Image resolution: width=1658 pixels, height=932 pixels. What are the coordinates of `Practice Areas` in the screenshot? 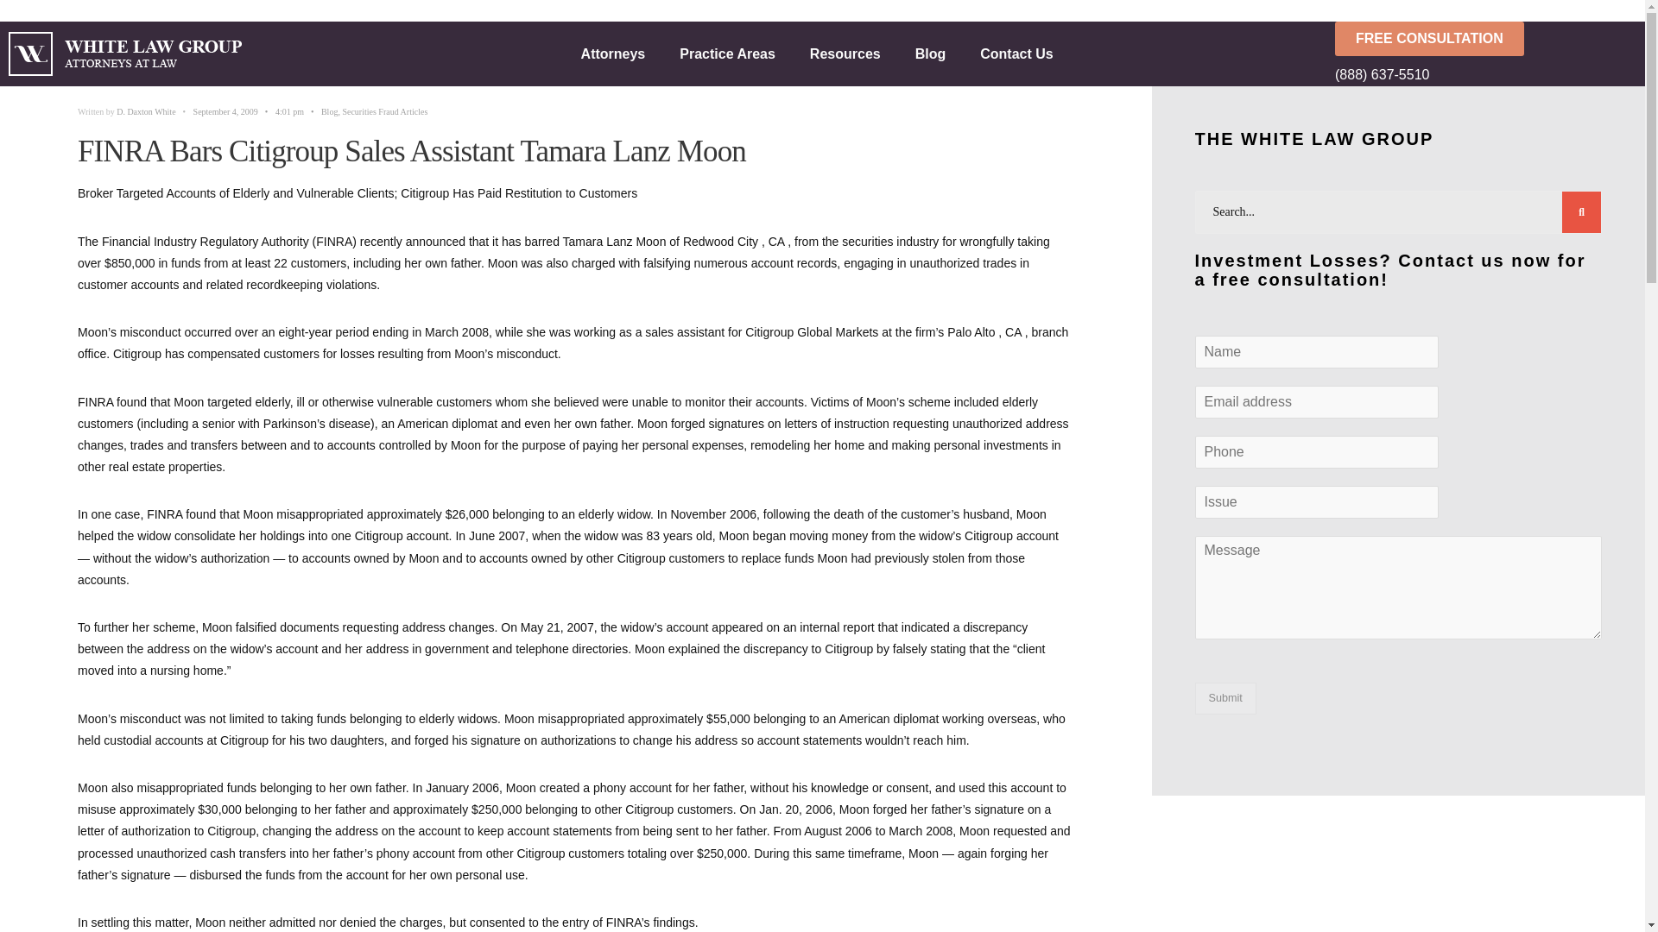 It's located at (727, 54).